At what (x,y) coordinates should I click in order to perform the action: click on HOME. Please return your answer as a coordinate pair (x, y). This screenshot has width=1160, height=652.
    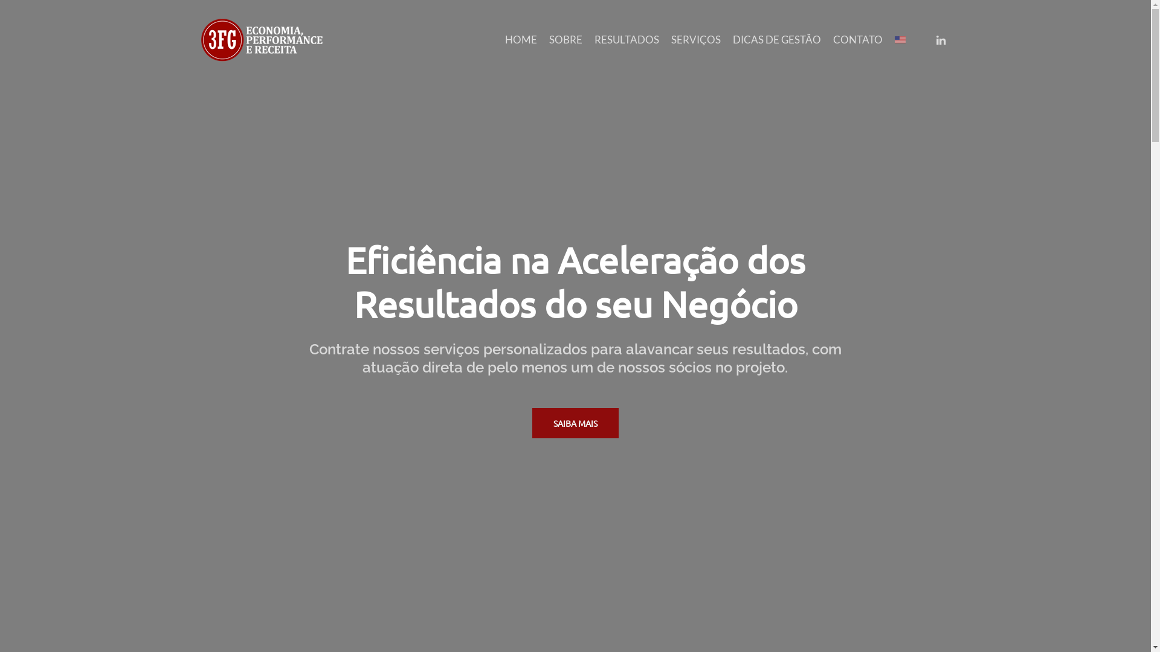
    Looking at the image, I should click on (521, 39).